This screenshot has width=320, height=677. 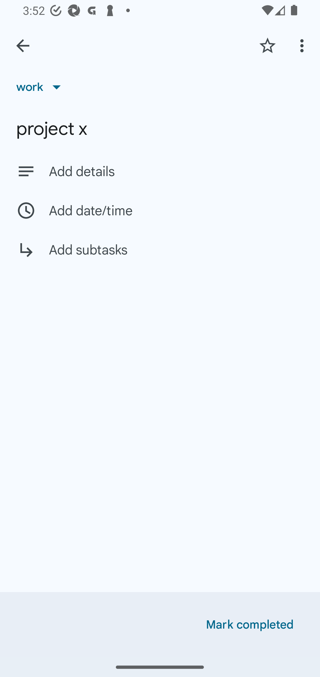 What do you see at coordinates (160, 256) in the screenshot?
I see `Add subtasks` at bounding box center [160, 256].